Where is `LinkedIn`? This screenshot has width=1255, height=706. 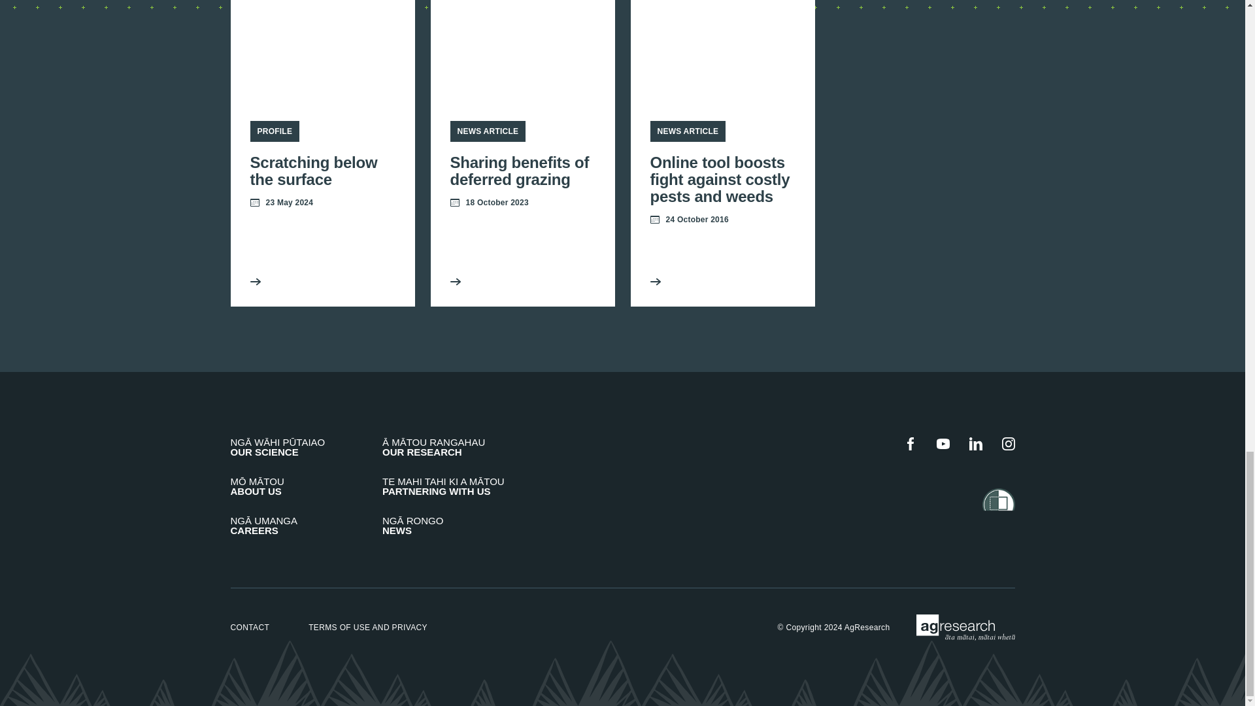 LinkedIn is located at coordinates (975, 443).